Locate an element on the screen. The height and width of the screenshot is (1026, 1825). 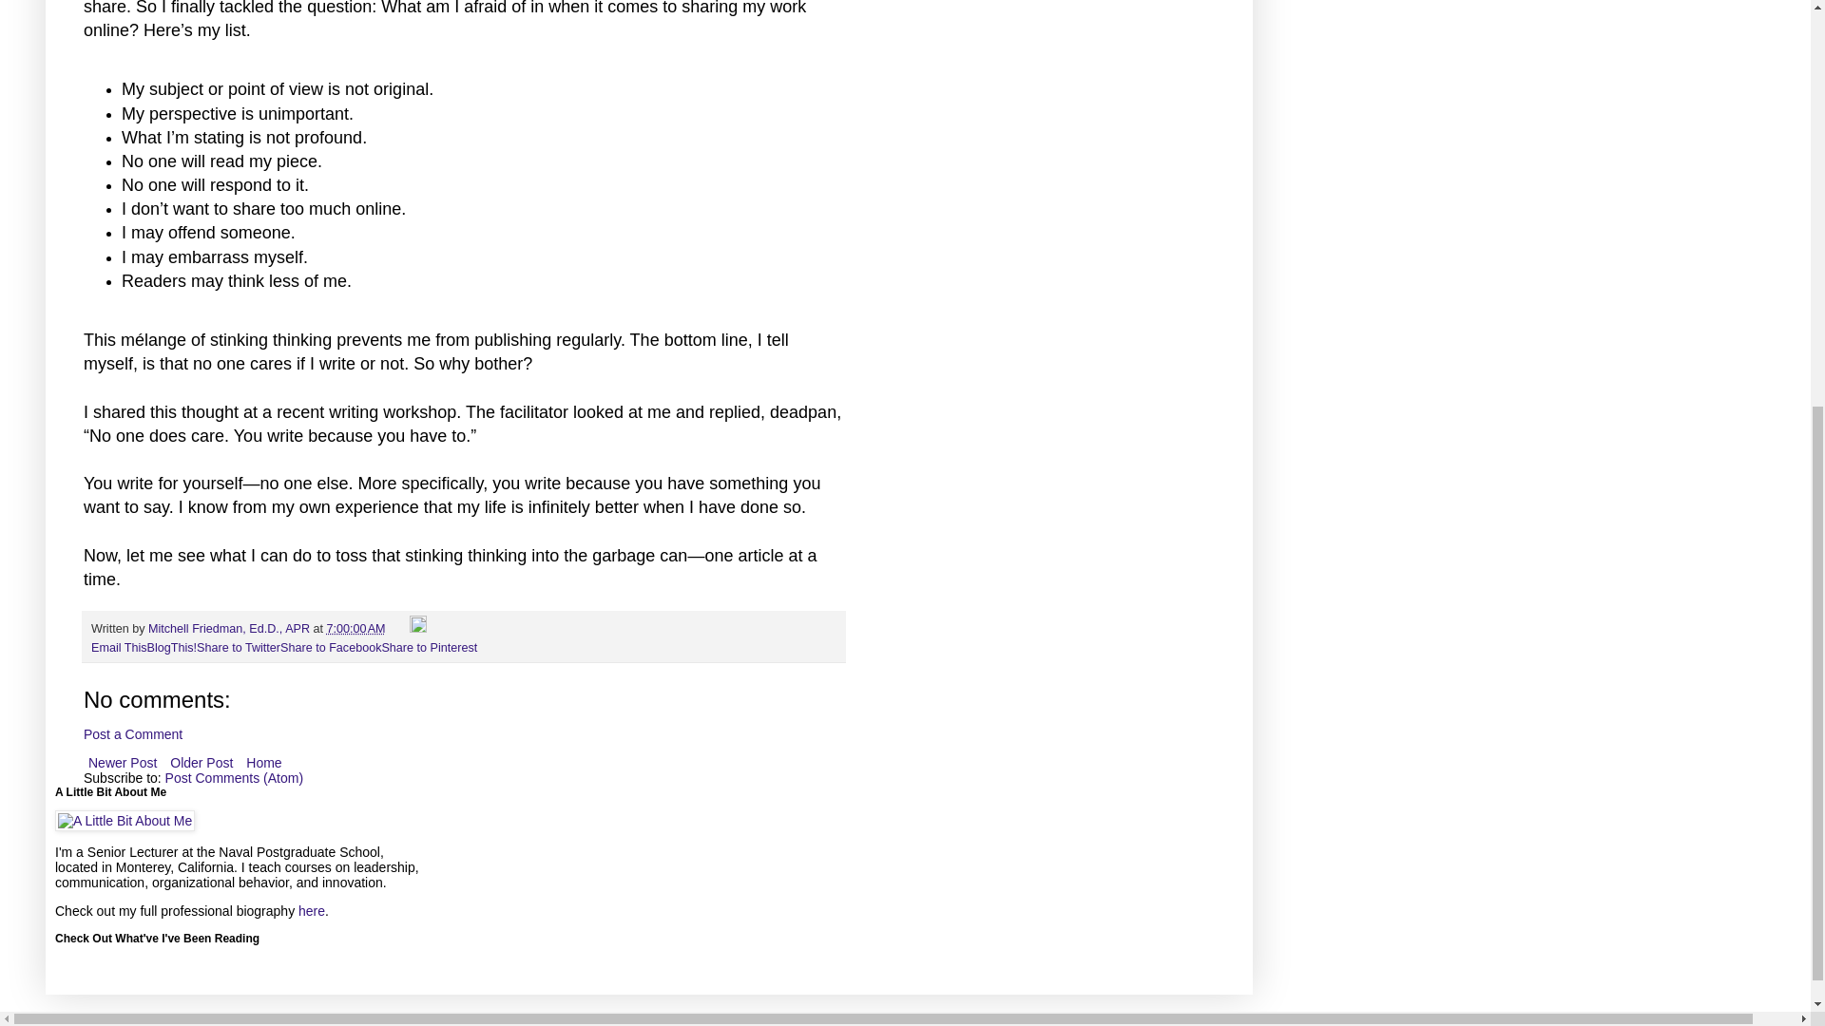
Home is located at coordinates (263, 762).